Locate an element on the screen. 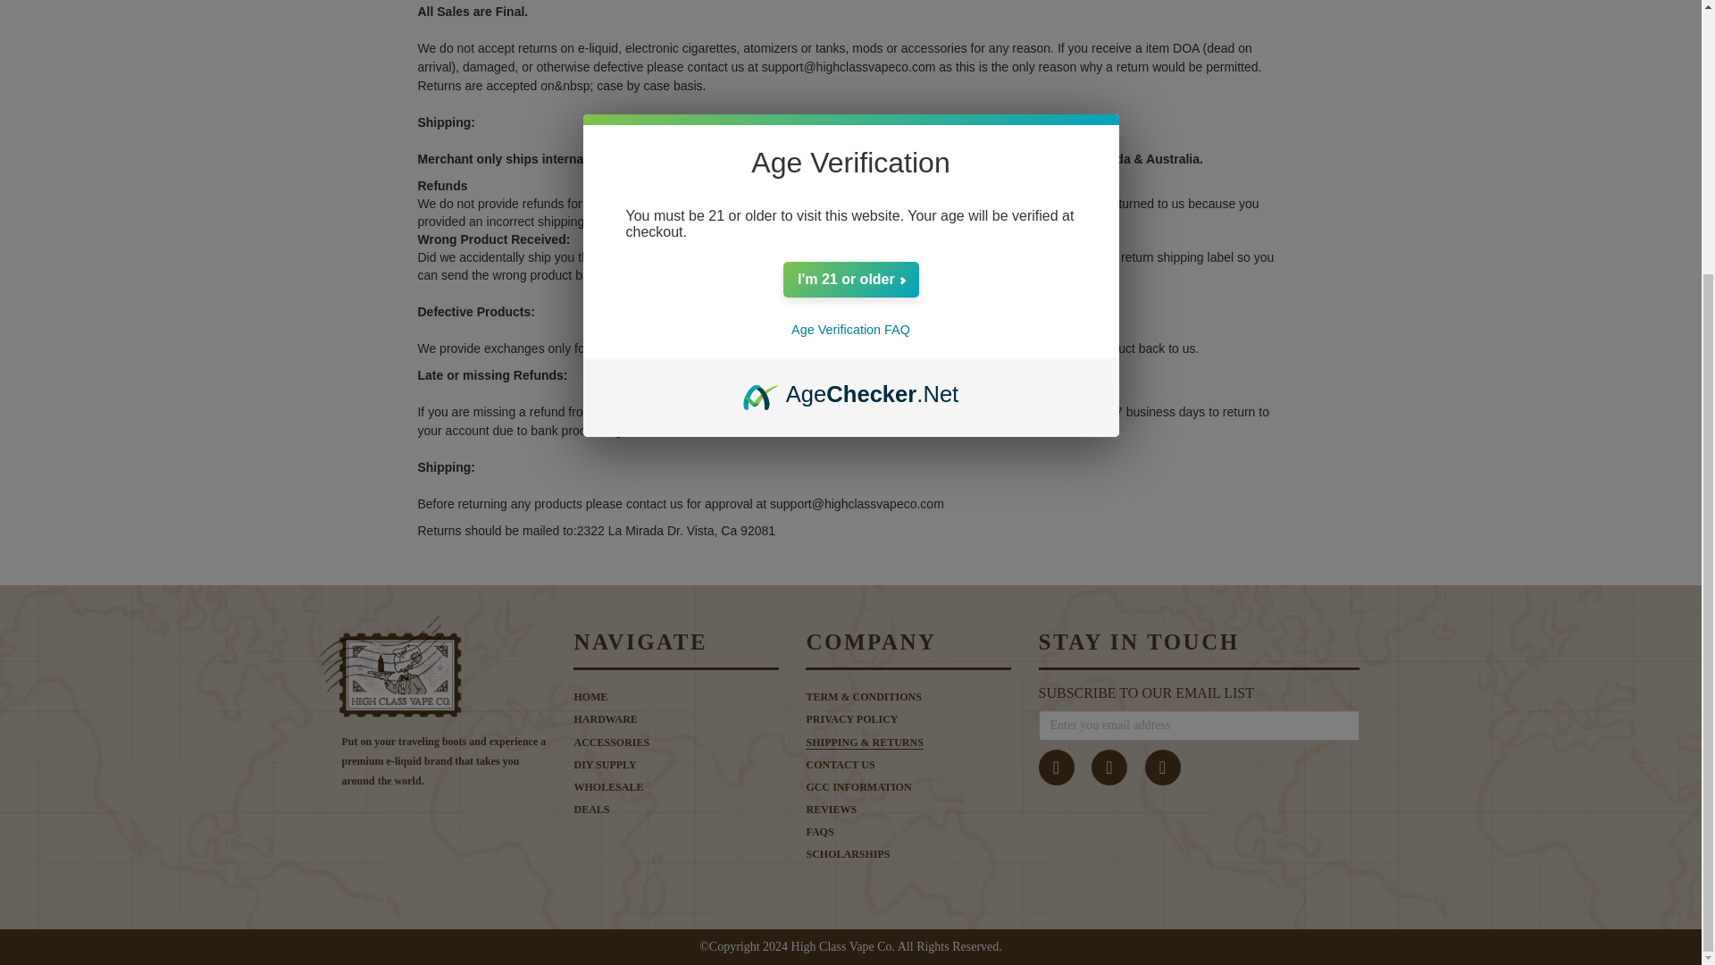  REVIEWS is located at coordinates (908, 810).